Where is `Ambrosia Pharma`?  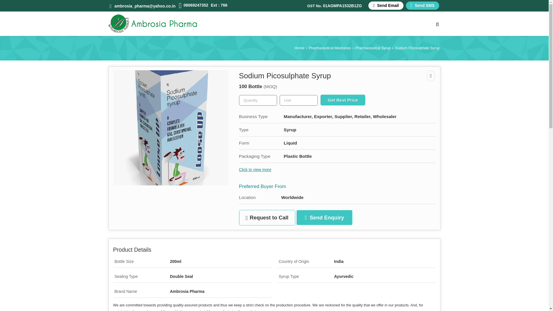
Ambrosia Pharma is located at coordinates (153, 24).